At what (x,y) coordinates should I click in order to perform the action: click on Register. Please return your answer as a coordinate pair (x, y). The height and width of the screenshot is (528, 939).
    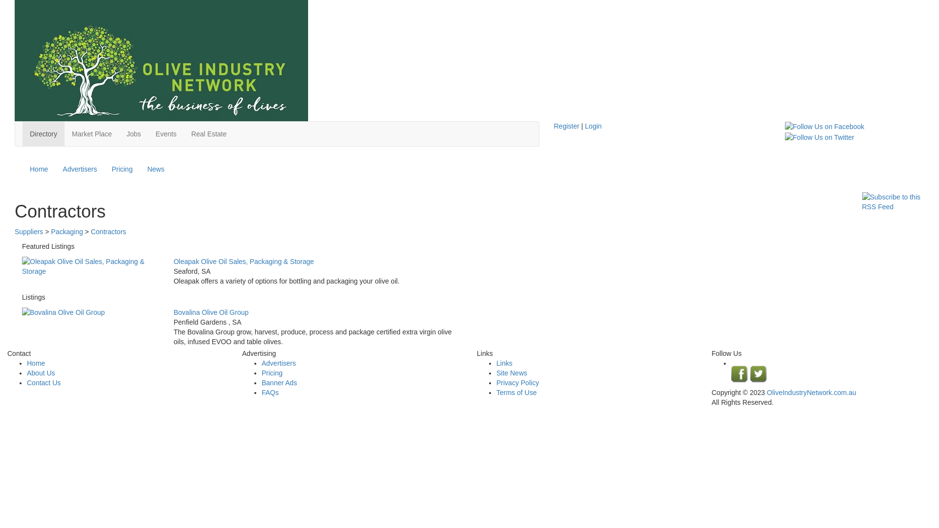
    Looking at the image, I should click on (566, 126).